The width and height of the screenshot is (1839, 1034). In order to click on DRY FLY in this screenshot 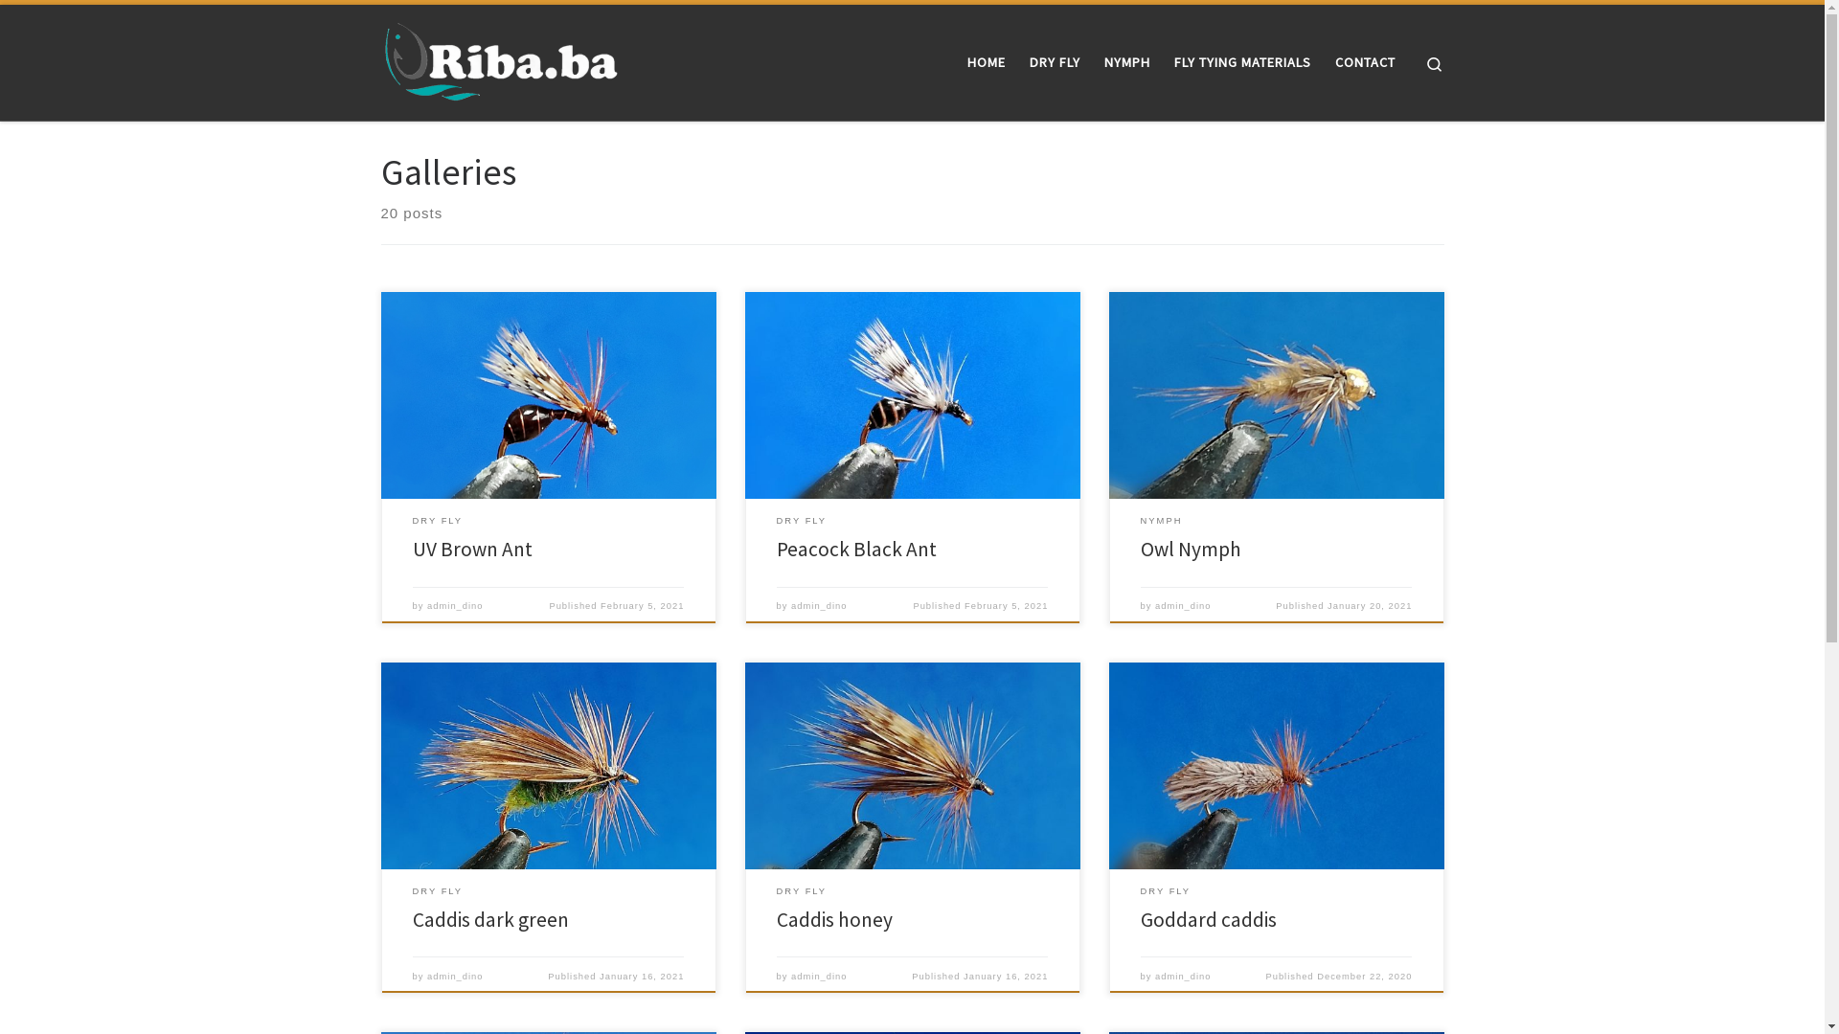, I will do `click(1167, 892)`.